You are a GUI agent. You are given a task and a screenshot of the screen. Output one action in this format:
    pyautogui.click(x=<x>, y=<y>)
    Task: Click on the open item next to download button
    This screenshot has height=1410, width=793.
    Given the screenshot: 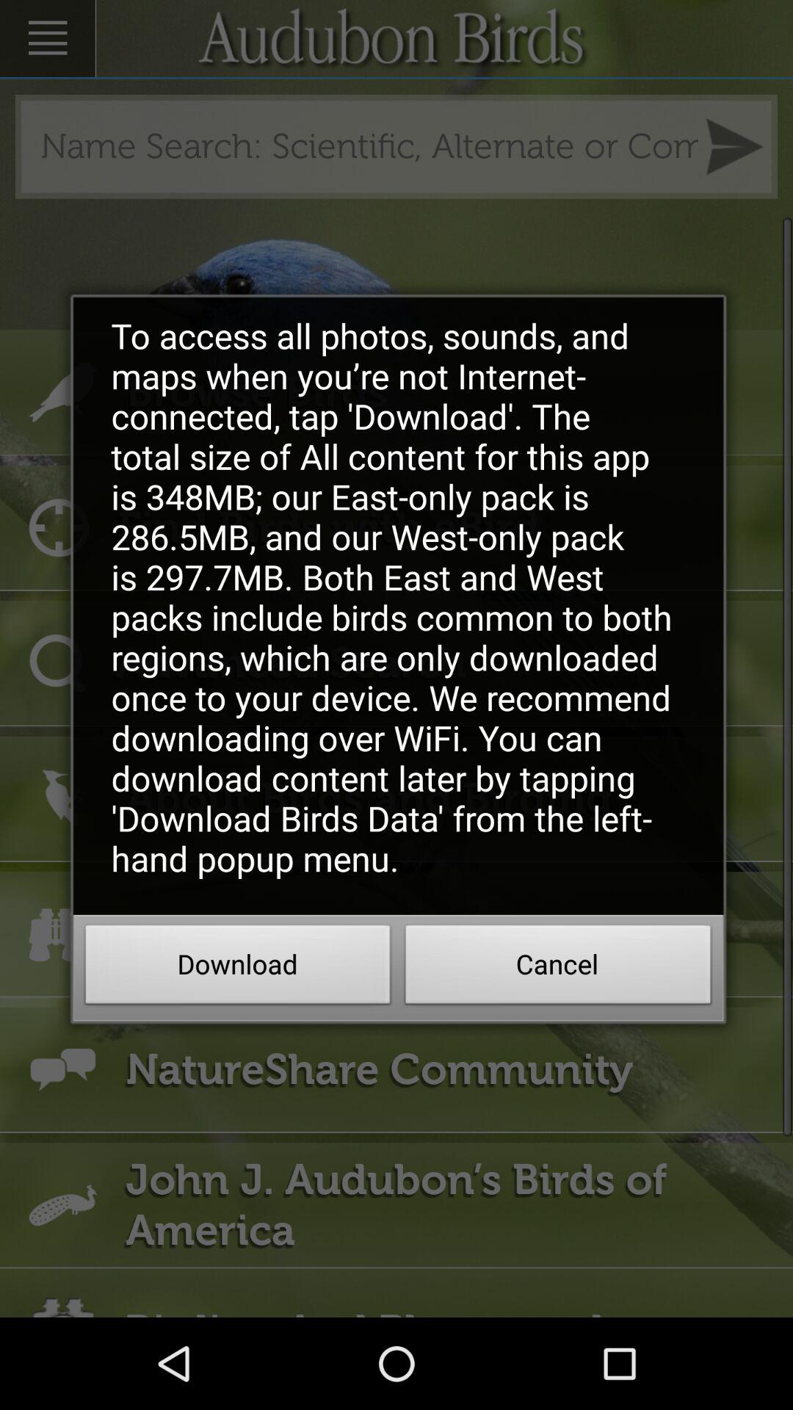 What is the action you would take?
    pyautogui.click(x=558, y=969)
    